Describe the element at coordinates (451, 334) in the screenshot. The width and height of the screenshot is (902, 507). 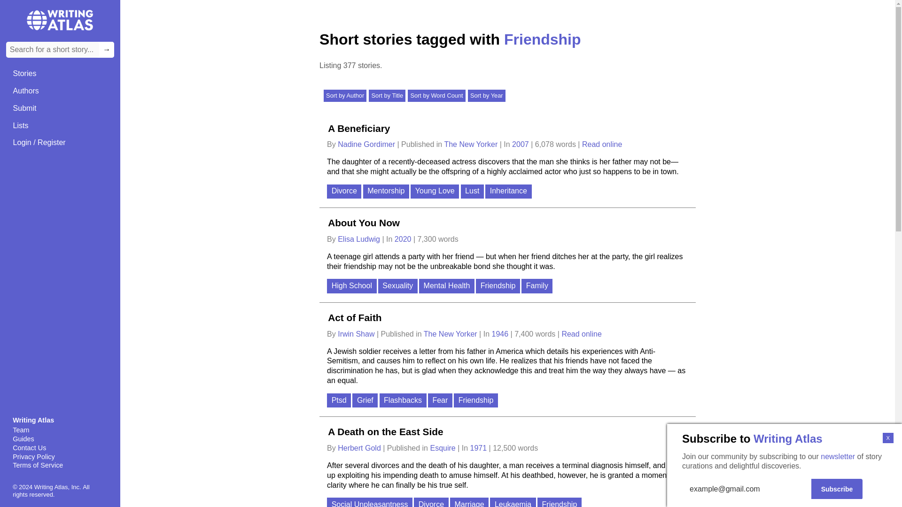
I see `The New Yorker` at that location.